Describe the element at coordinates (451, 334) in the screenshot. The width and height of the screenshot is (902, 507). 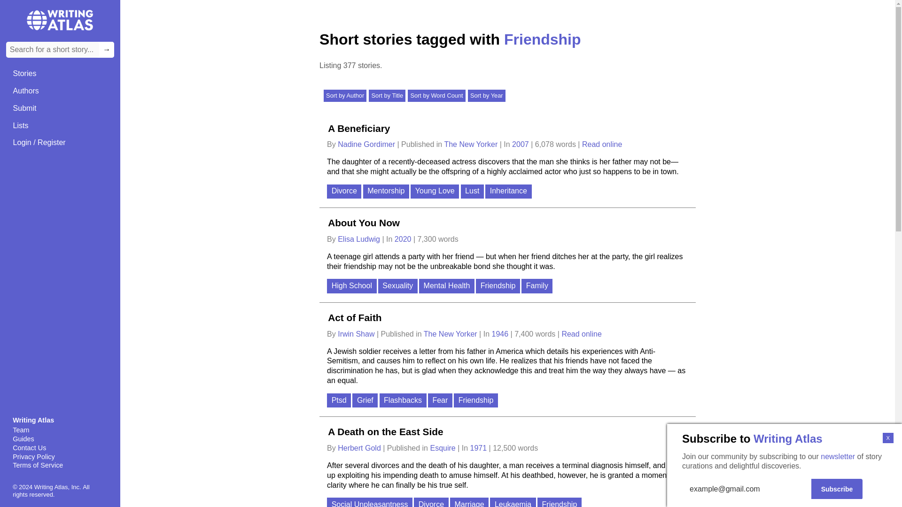
I see `The New Yorker` at that location.